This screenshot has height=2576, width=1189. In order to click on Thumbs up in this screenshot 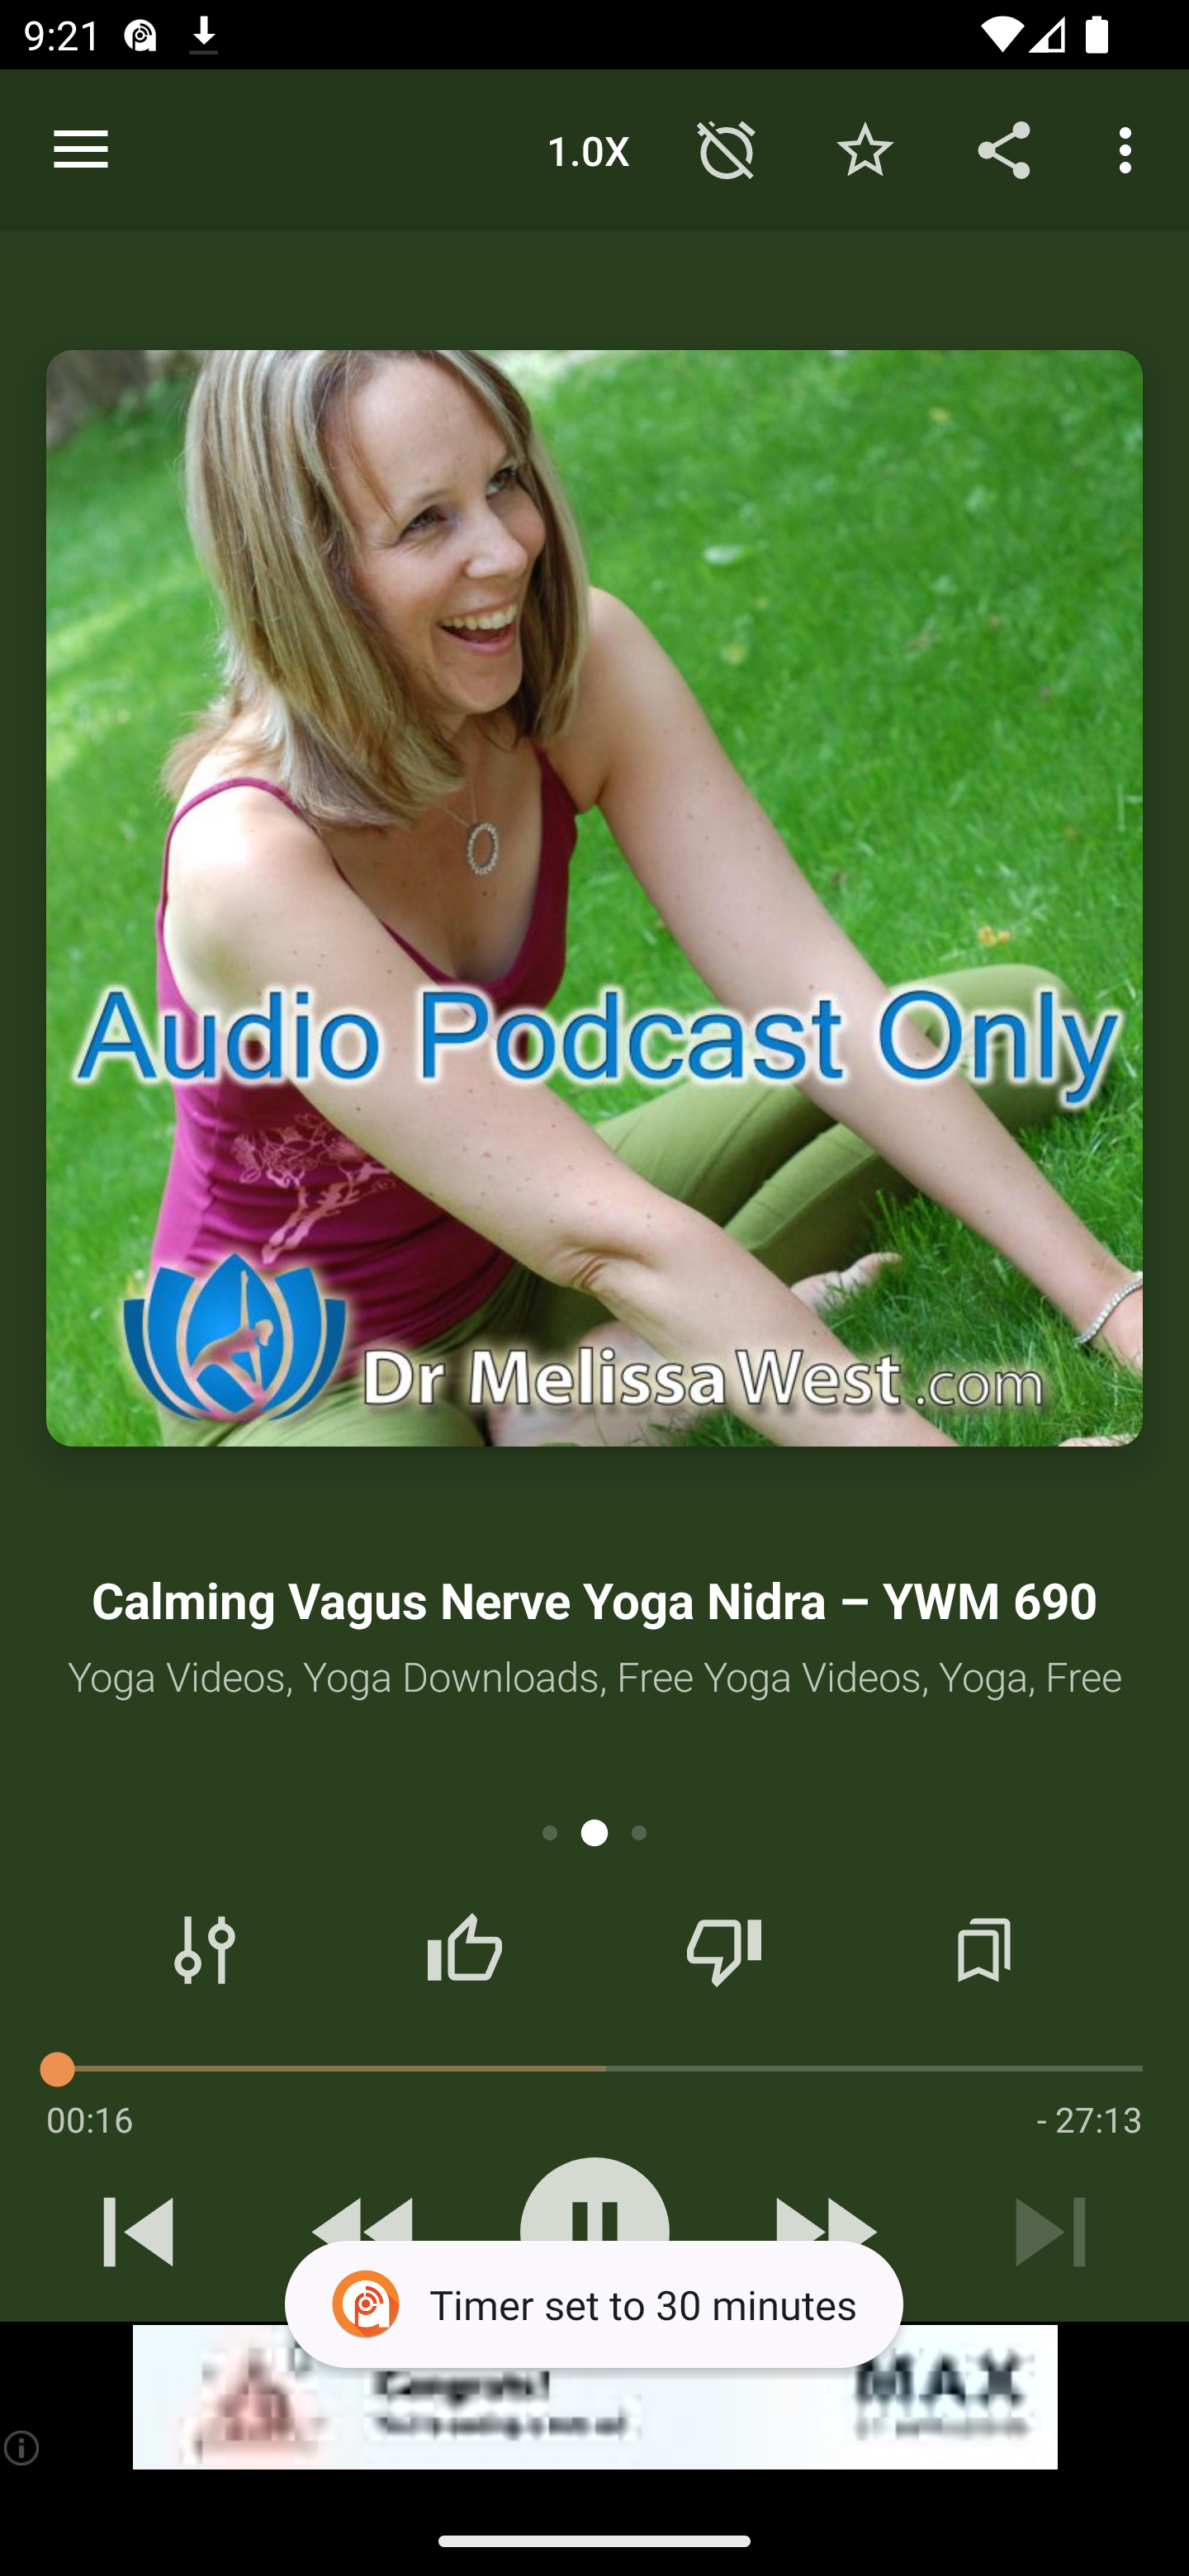, I will do `click(464, 1950)`.